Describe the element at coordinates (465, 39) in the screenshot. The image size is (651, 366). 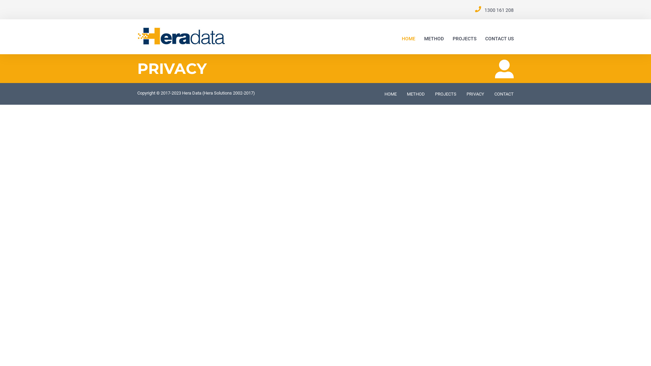
I see `PROJECTS` at that location.